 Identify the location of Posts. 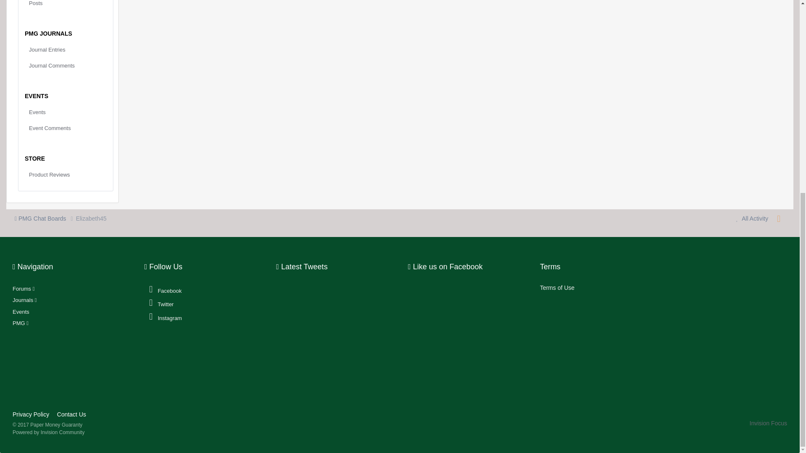
(65, 5).